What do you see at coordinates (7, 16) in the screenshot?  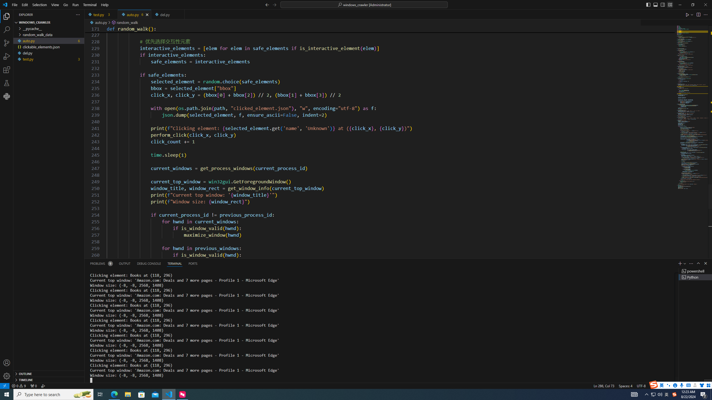 I see `Explorer (Ctrl+Shift+E)` at bounding box center [7, 16].